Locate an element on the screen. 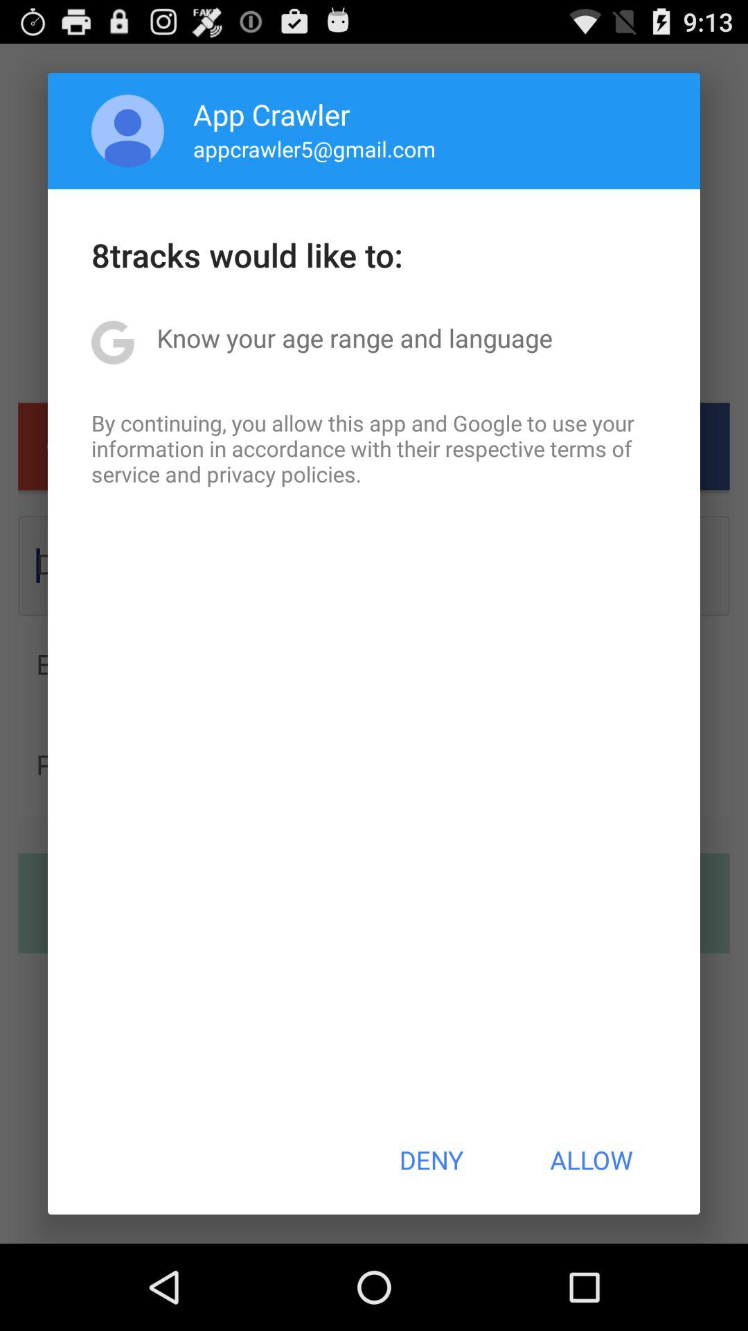 The width and height of the screenshot is (748, 1331). press appcrawler5@gmail.com is located at coordinates (314, 148).